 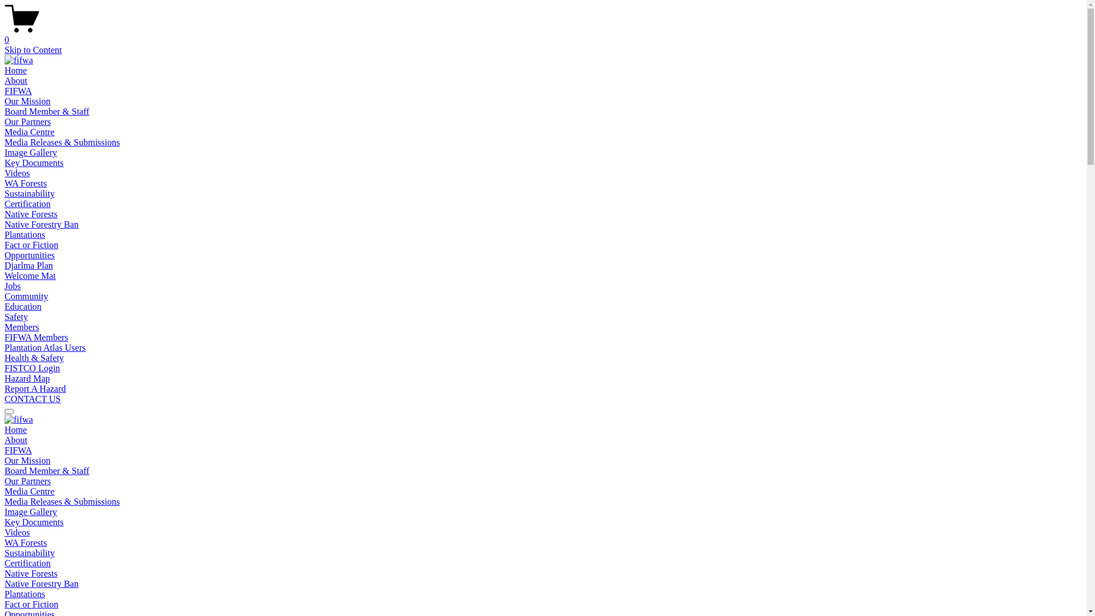 I want to click on Home, so click(x=16, y=430).